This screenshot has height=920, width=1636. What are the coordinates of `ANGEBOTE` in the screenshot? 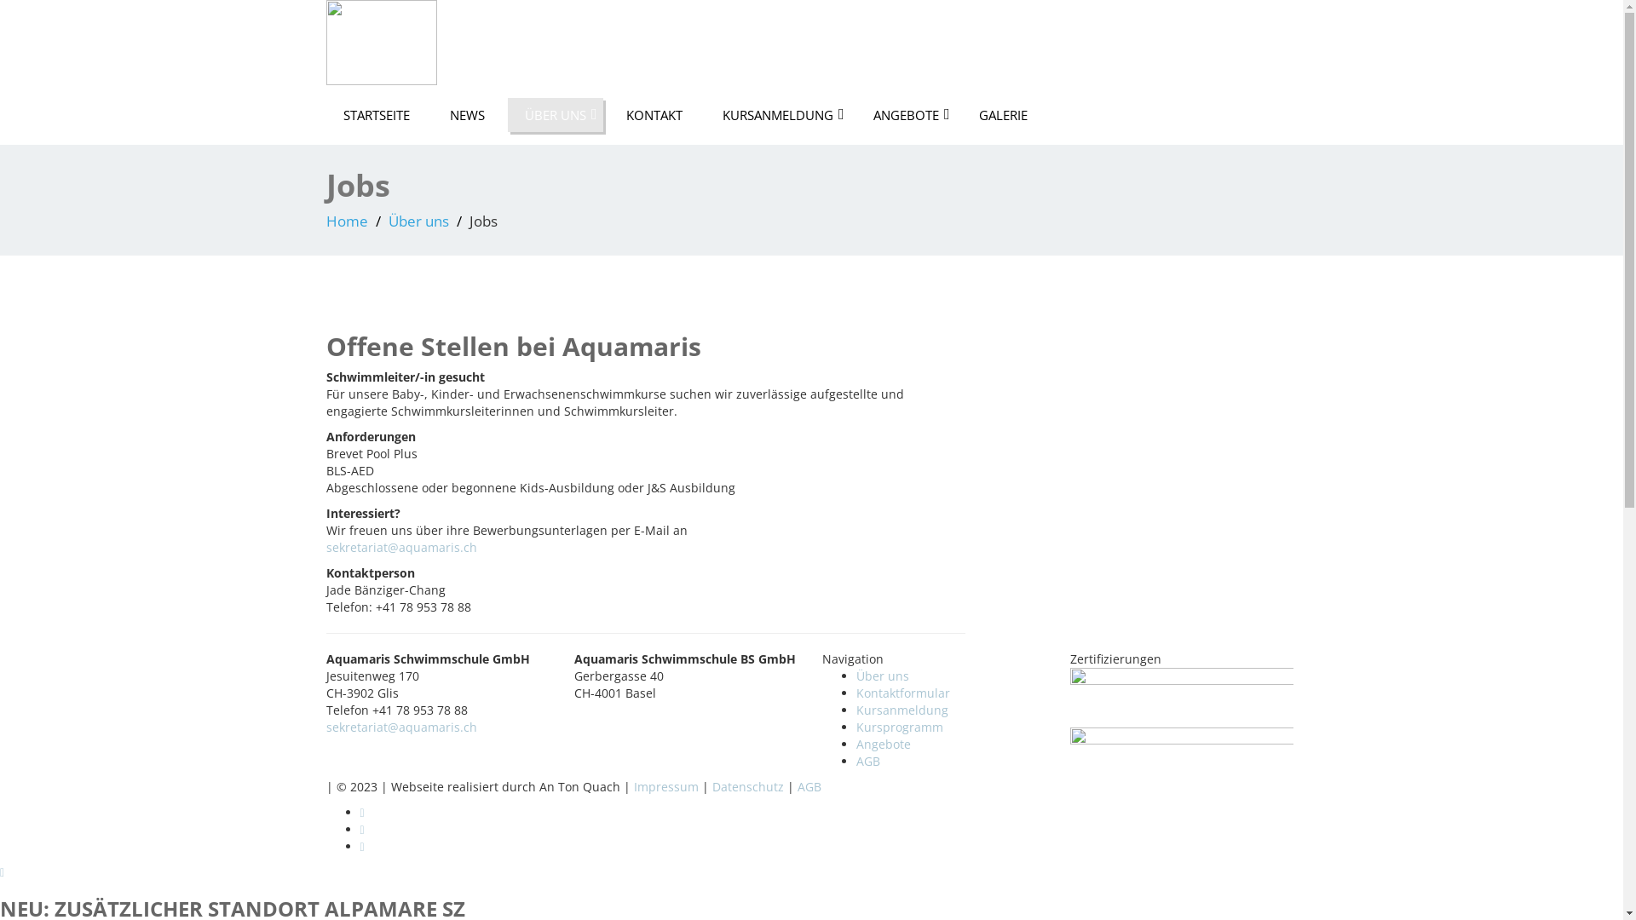 It's located at (905, 115).